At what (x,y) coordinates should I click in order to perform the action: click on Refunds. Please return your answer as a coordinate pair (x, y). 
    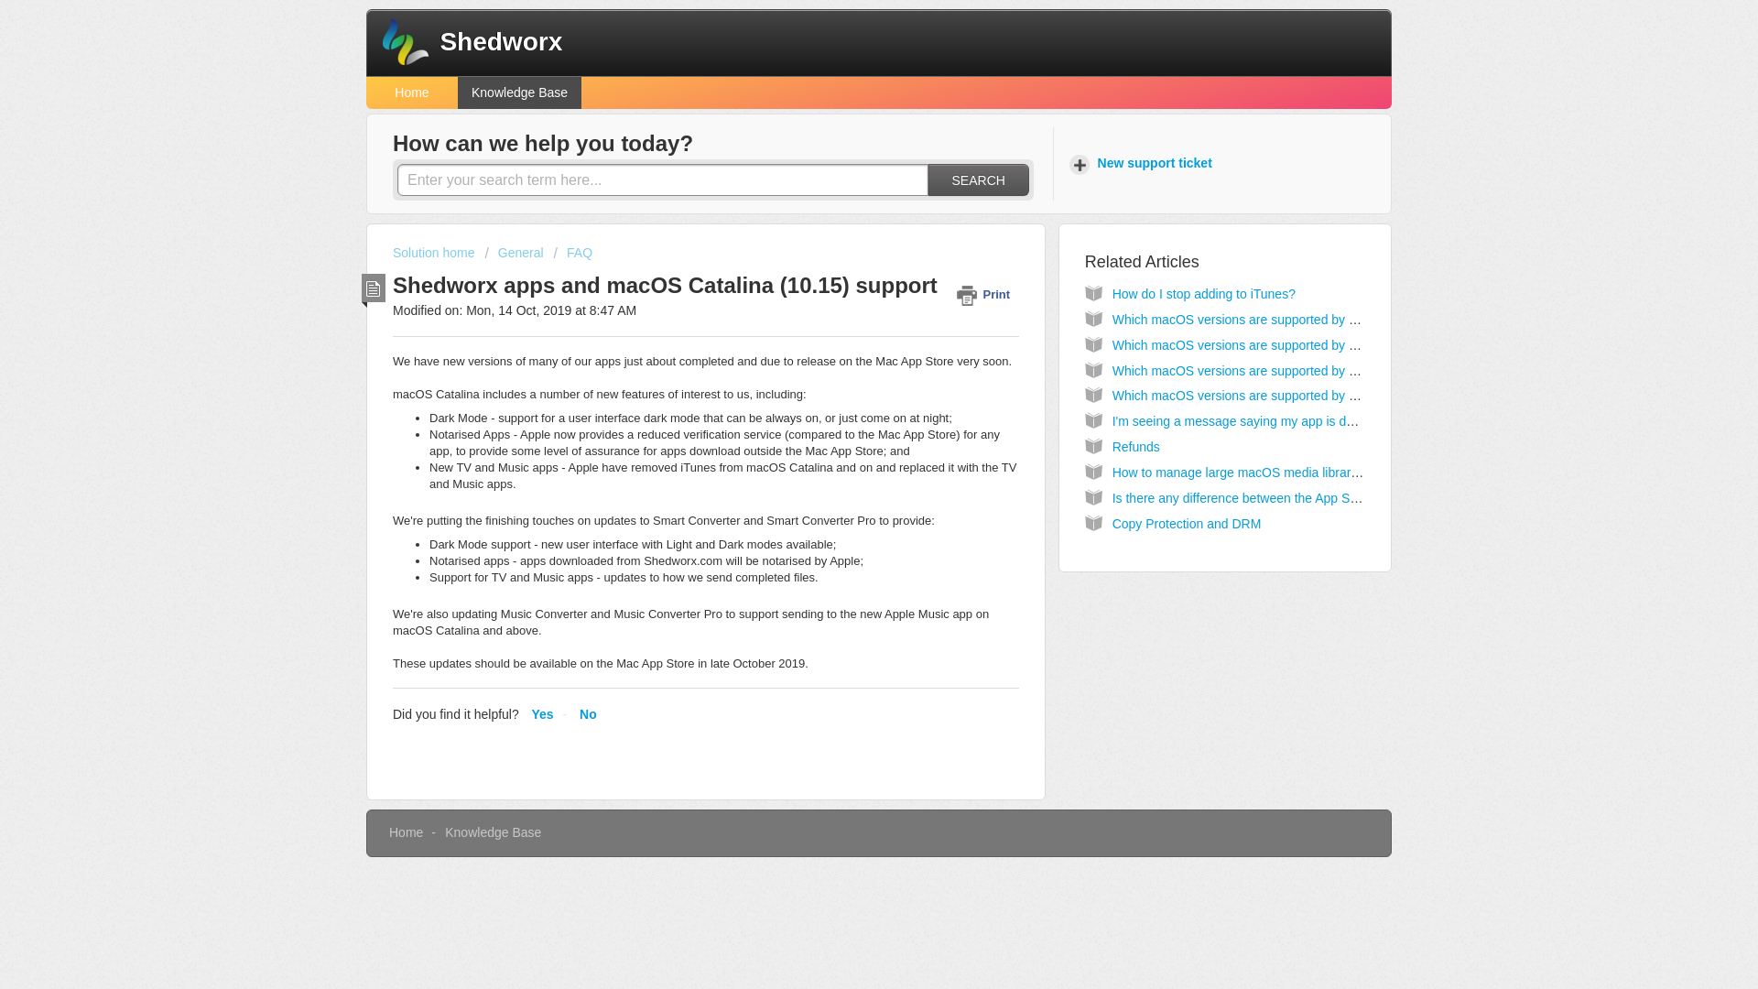
    Looking at the image, I should click on (1136, 446).